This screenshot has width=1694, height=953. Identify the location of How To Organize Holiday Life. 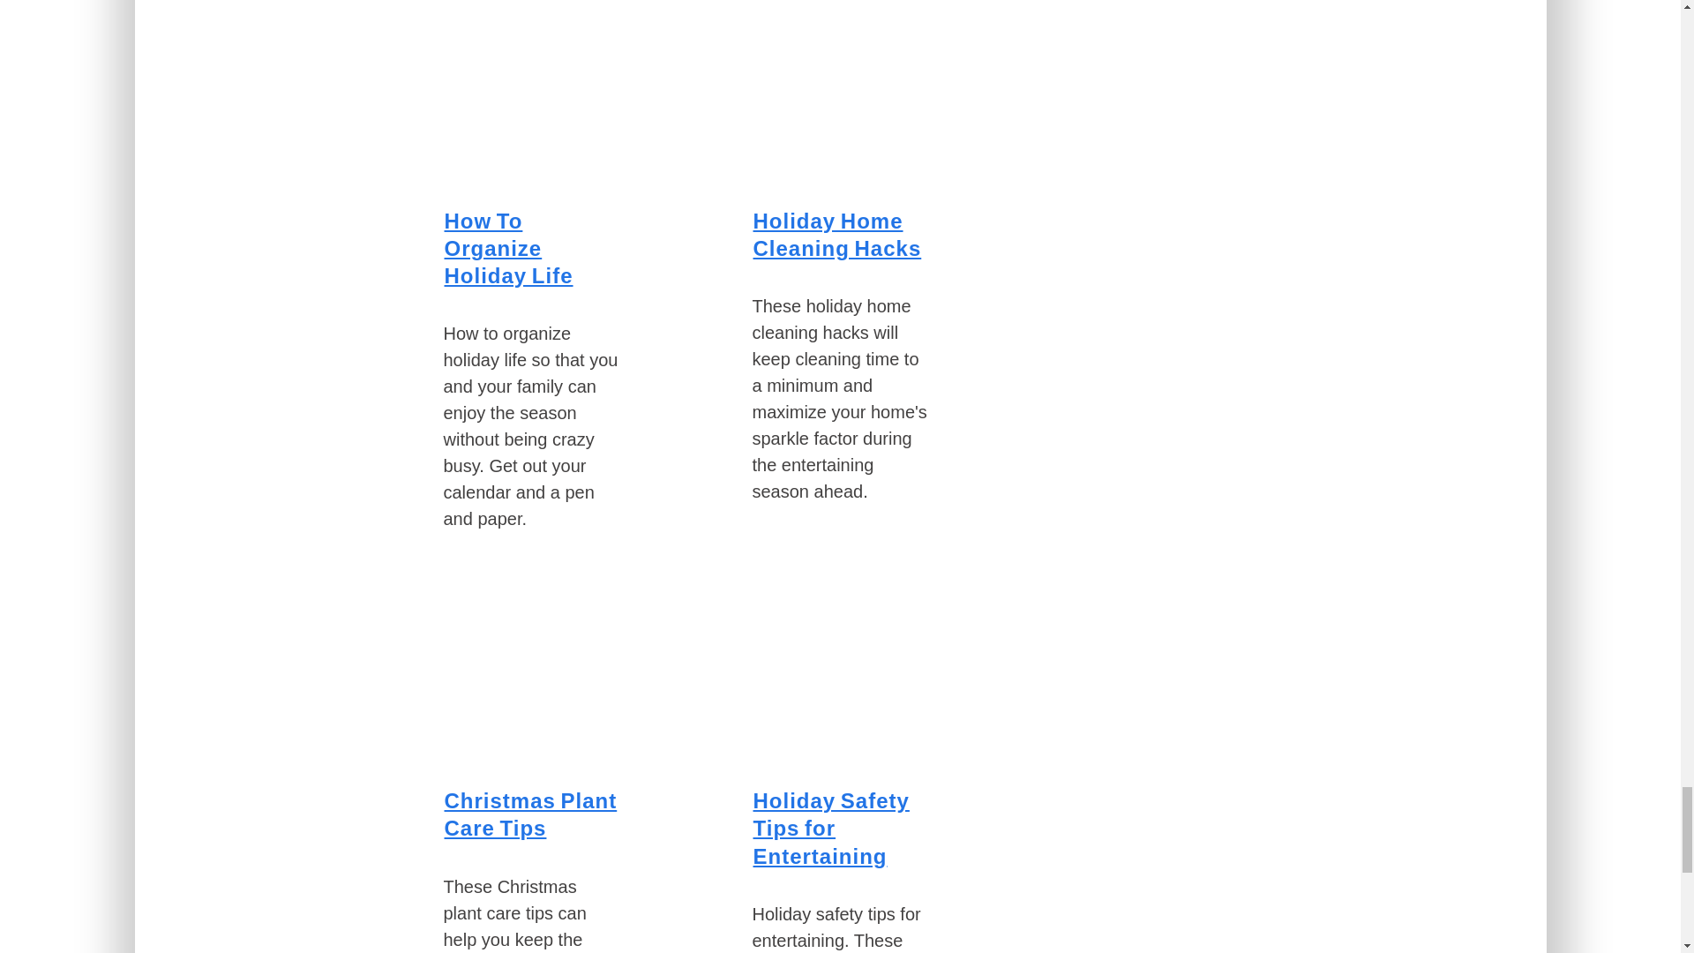
(508, 248).